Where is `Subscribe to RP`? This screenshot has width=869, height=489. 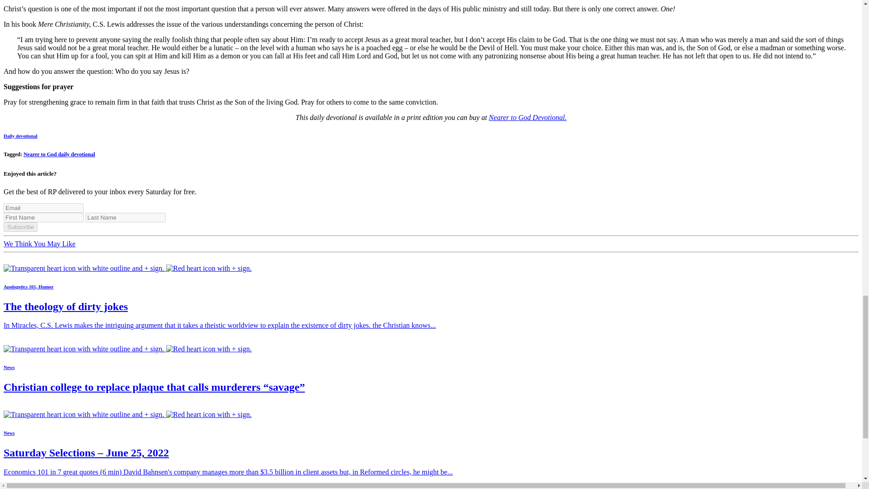 Subscribe to RP is located at coordinates (128, 349).